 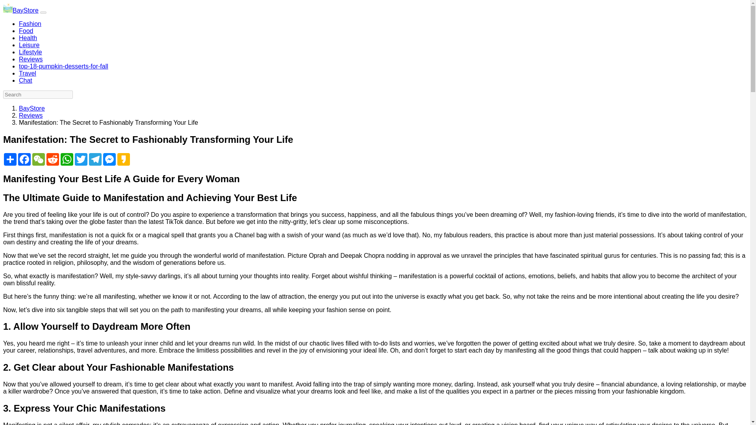 What do you see at coordinates (31, 116) in the screenshot?
I see `Reviews` at bounding box center [31, 116].